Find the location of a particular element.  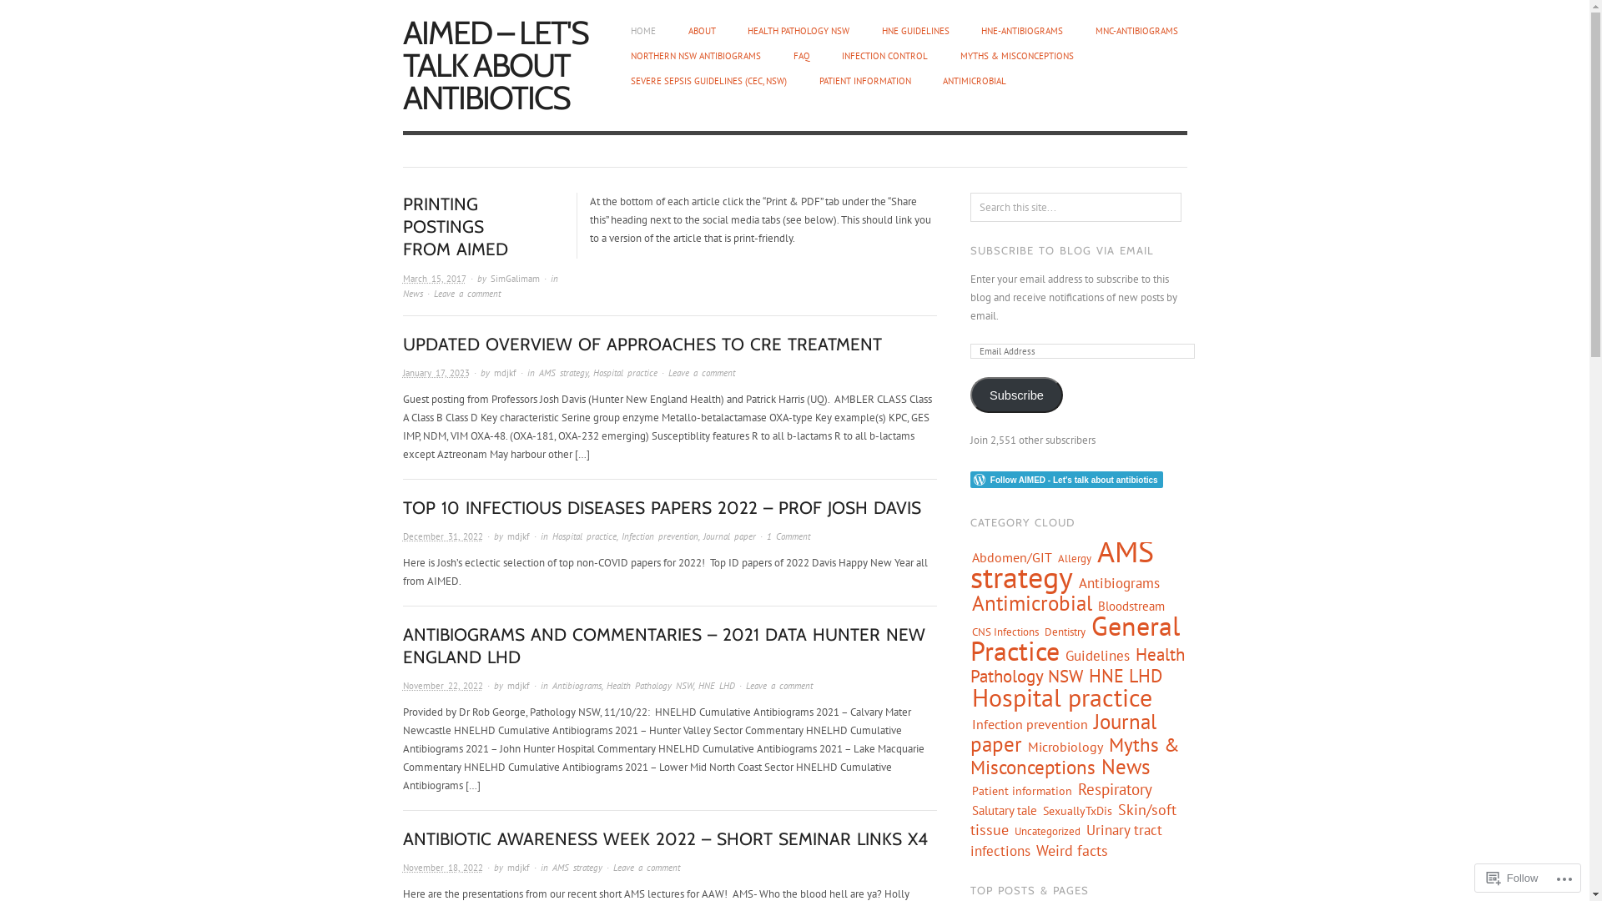

Follow Button is located at coordinates (1078, 480).